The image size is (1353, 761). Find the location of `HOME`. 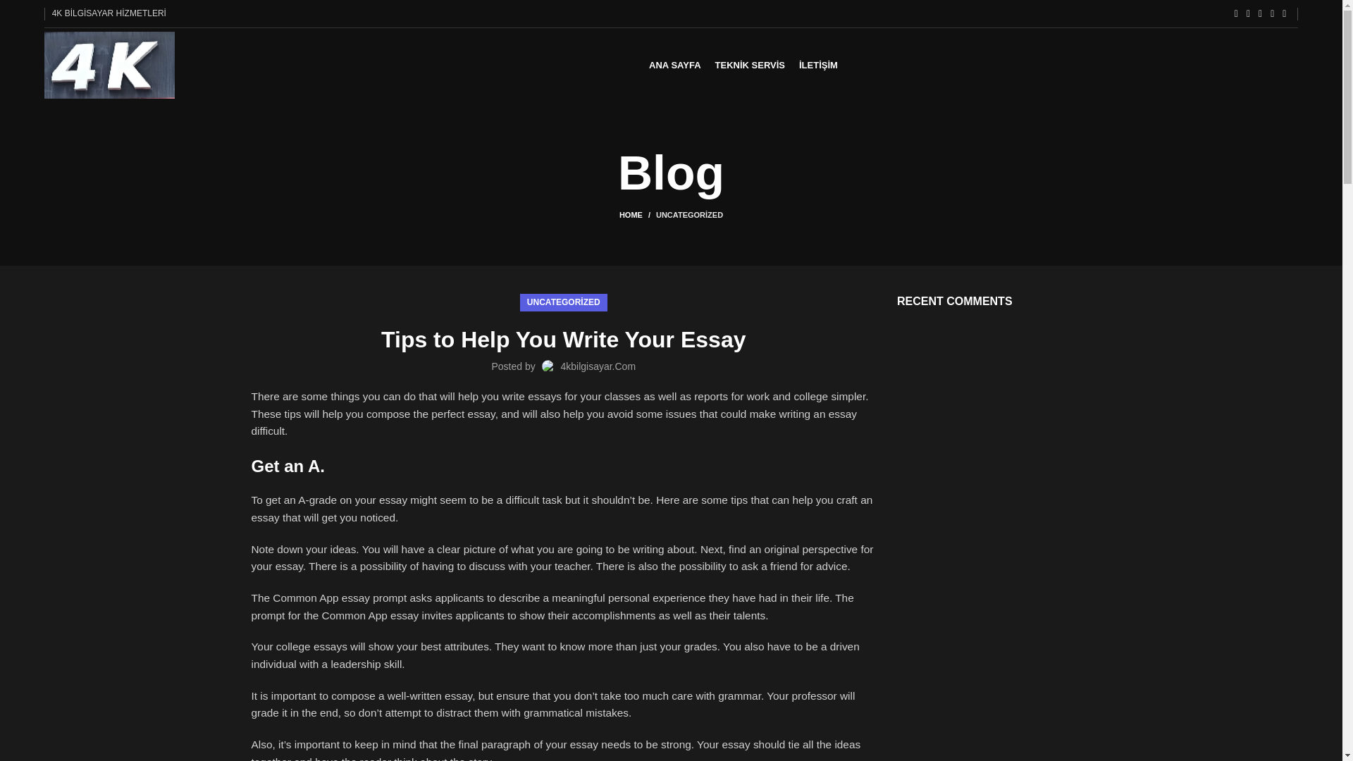

HOME is located at coordinates (638, 215).